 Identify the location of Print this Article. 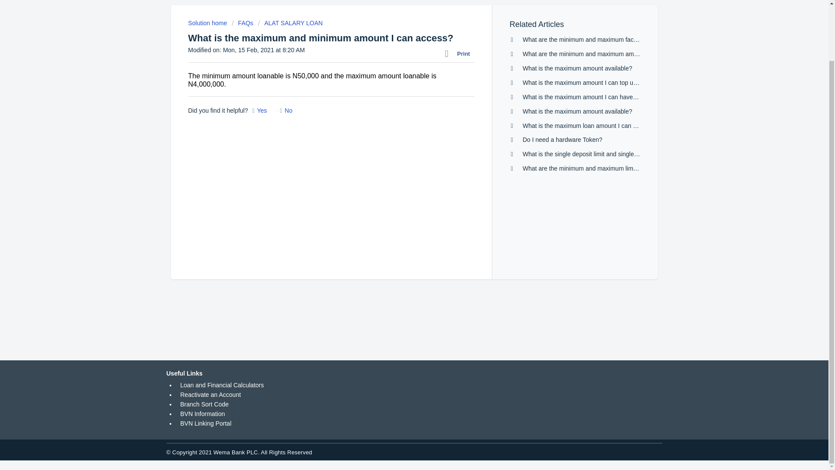
(459, 54).